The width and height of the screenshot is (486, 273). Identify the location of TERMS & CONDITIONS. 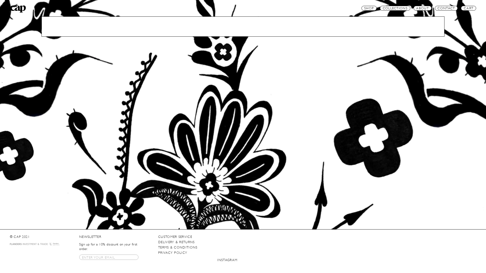
(178, 247).